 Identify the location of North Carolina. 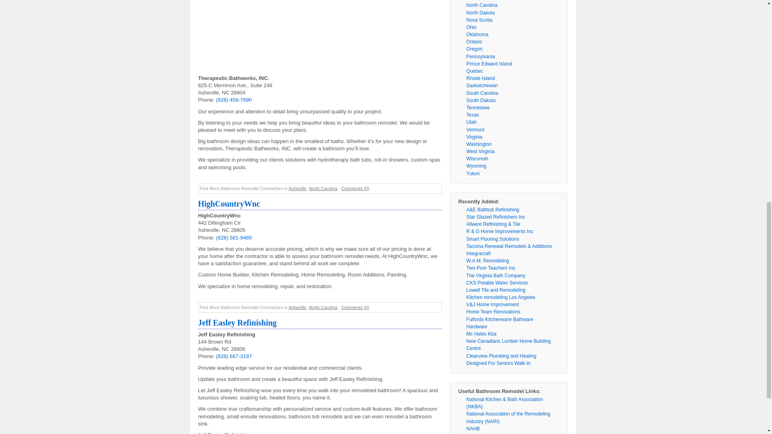
(323, 188).